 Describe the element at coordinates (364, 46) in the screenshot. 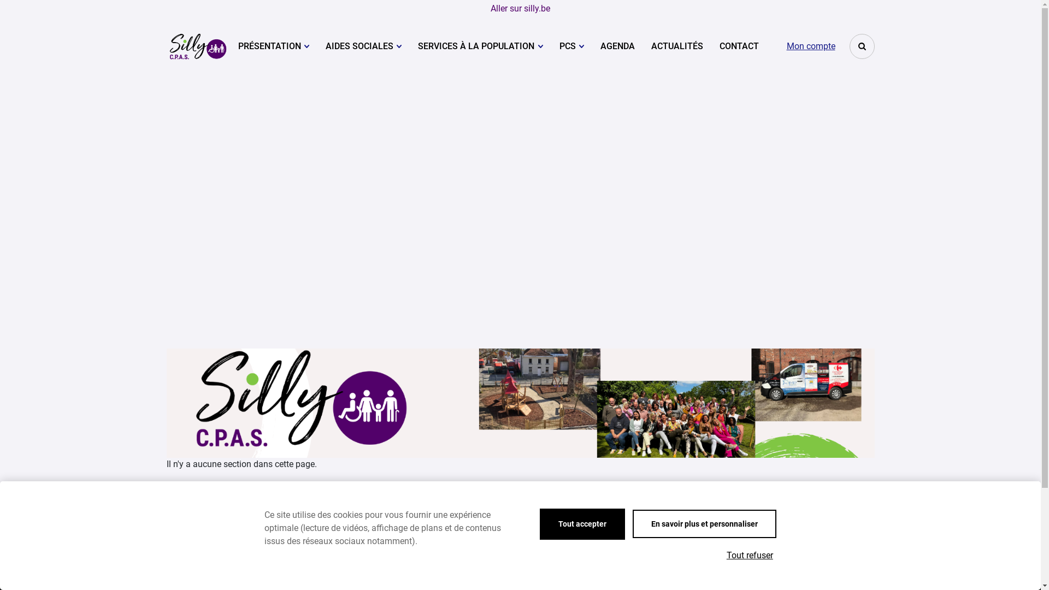

I see `AIDES SOCIALES` at that location.